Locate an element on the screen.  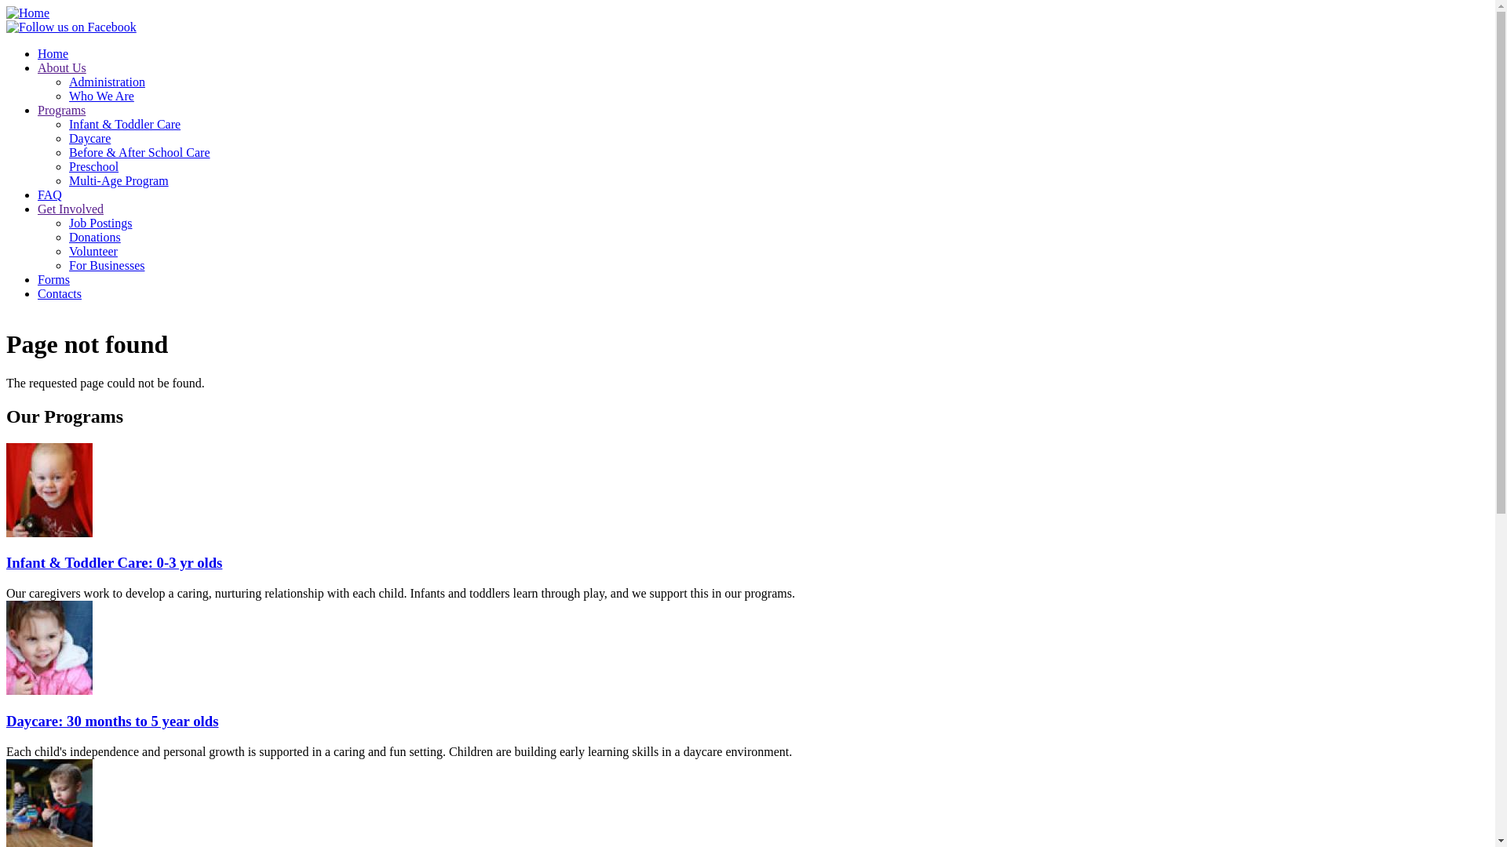
Contacts is located at coordinates (60, 293).